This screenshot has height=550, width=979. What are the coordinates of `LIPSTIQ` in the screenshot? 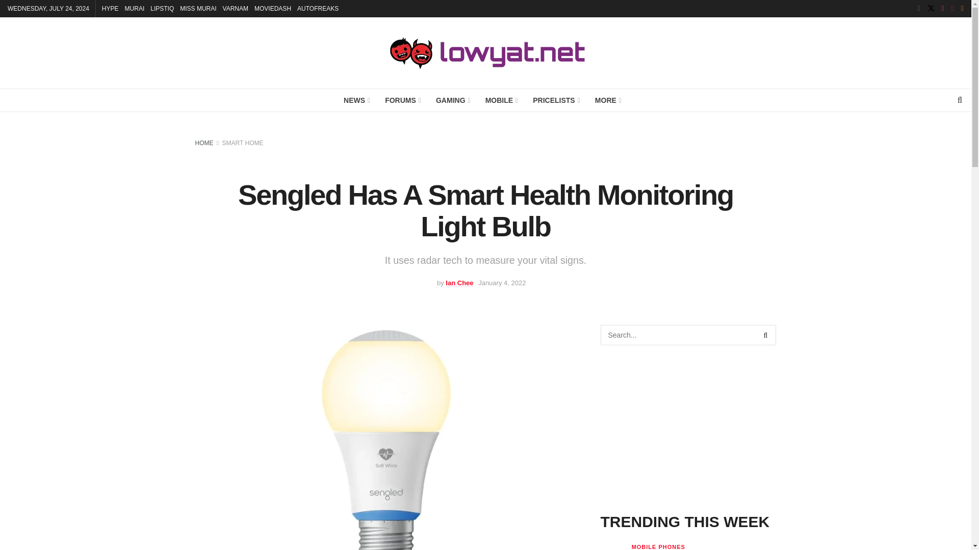 It's located at (162, 8).